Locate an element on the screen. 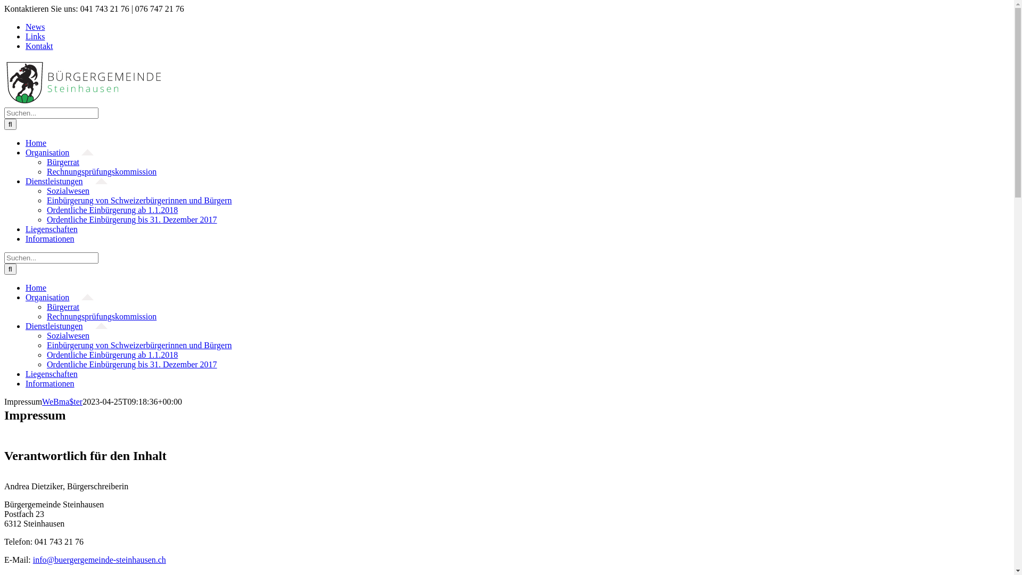  Informationen is located at coordinates (56, 239).